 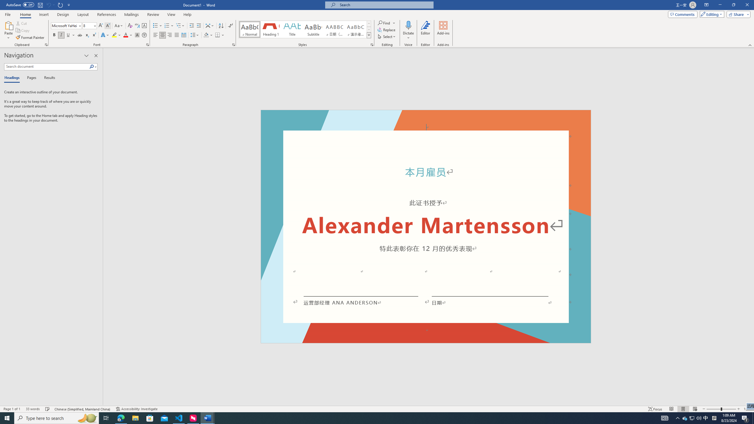 I want to click on AutomationID: QuickStylesGallery, so click(x=305, y=29).